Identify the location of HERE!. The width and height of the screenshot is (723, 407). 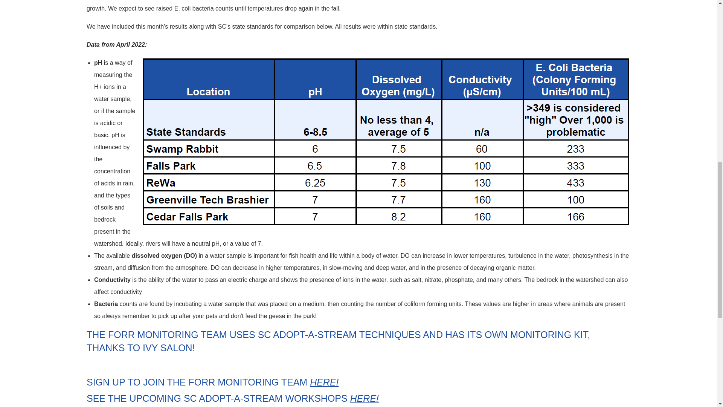
(324, 382).